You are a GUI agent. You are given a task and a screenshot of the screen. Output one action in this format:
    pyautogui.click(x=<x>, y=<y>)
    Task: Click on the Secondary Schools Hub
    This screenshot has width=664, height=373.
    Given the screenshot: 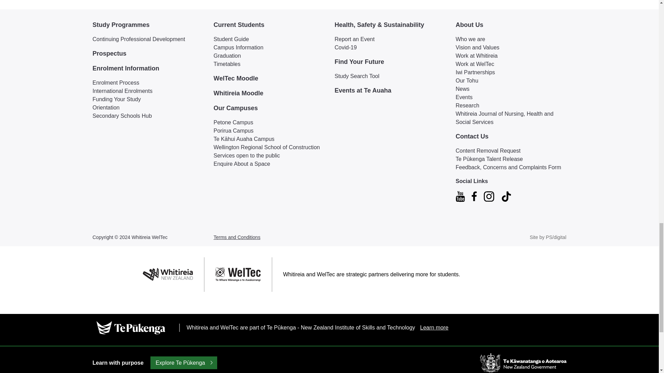 What is the action you would take?
    pyautogui.click(x=148, y=116)
    